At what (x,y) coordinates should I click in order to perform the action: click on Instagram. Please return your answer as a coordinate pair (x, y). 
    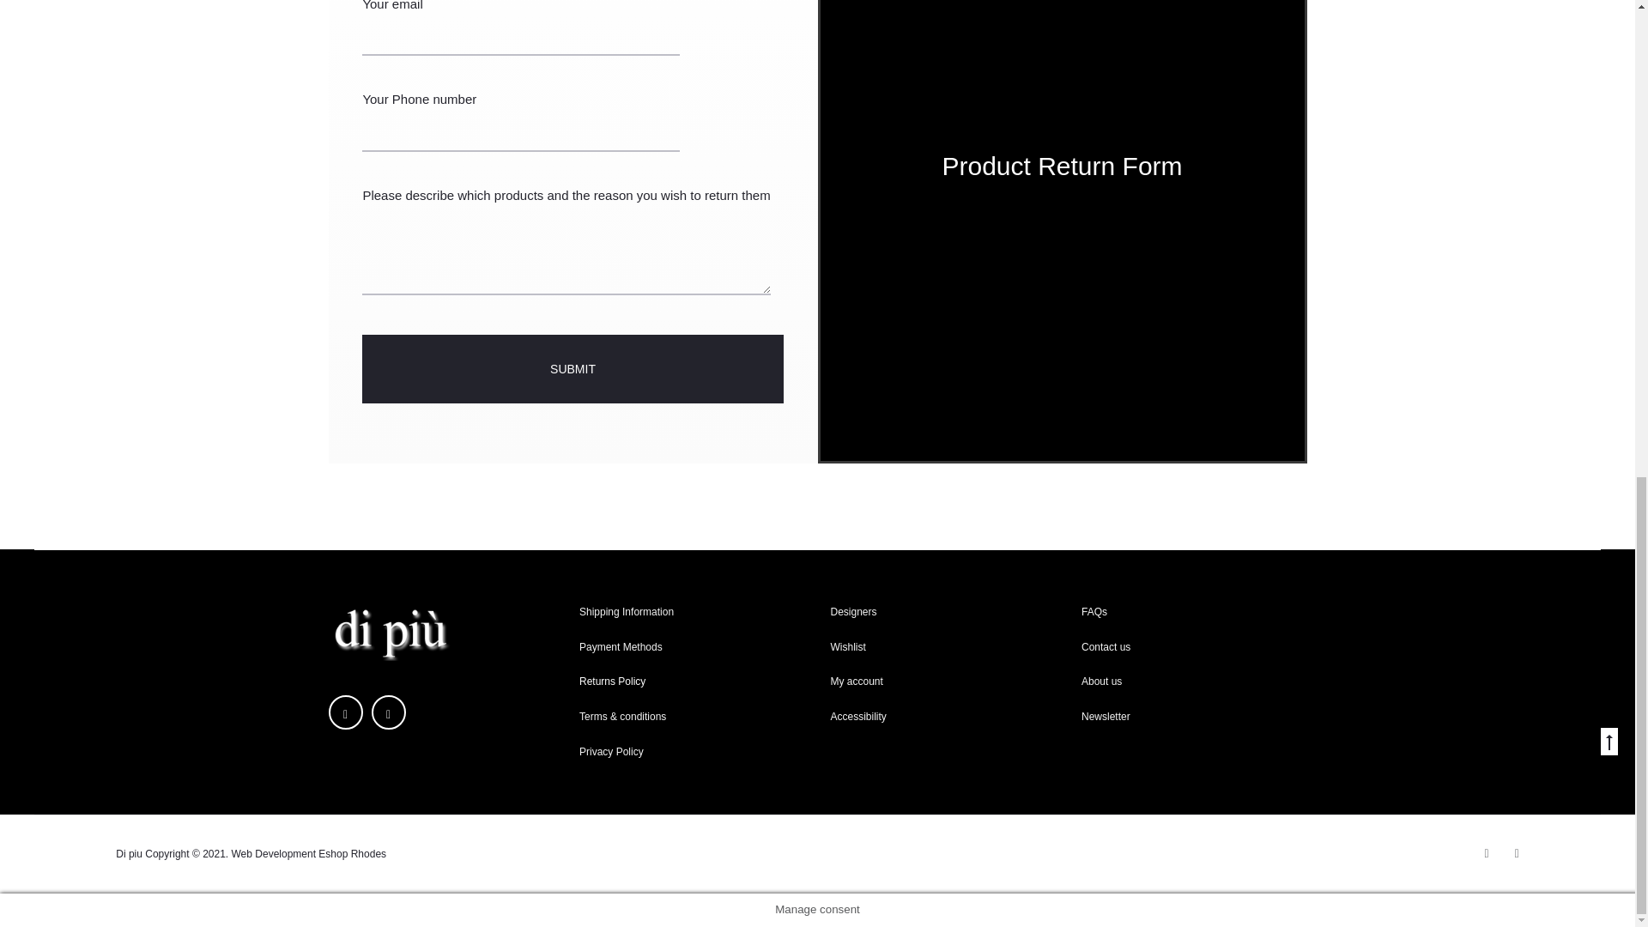
    Looking at the image, I should click on (388, 712).